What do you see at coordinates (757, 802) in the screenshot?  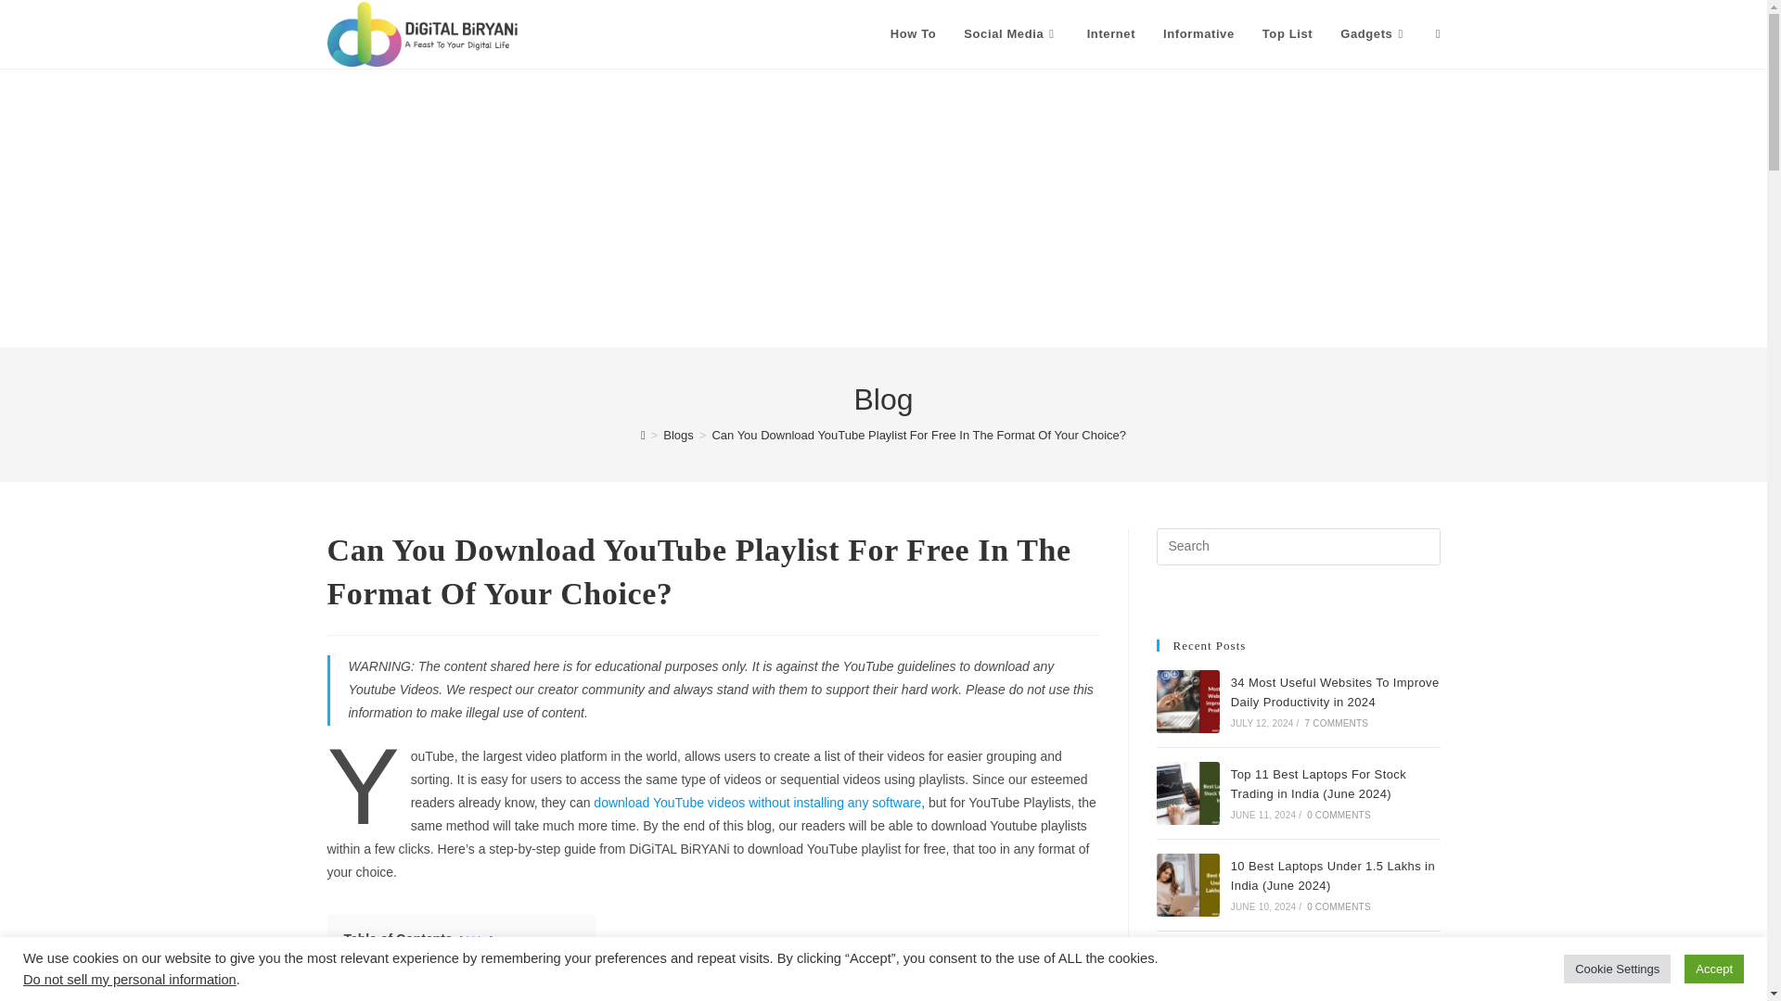 I see `download YouTube videos without installing any software` at bounding box center [757, 802].